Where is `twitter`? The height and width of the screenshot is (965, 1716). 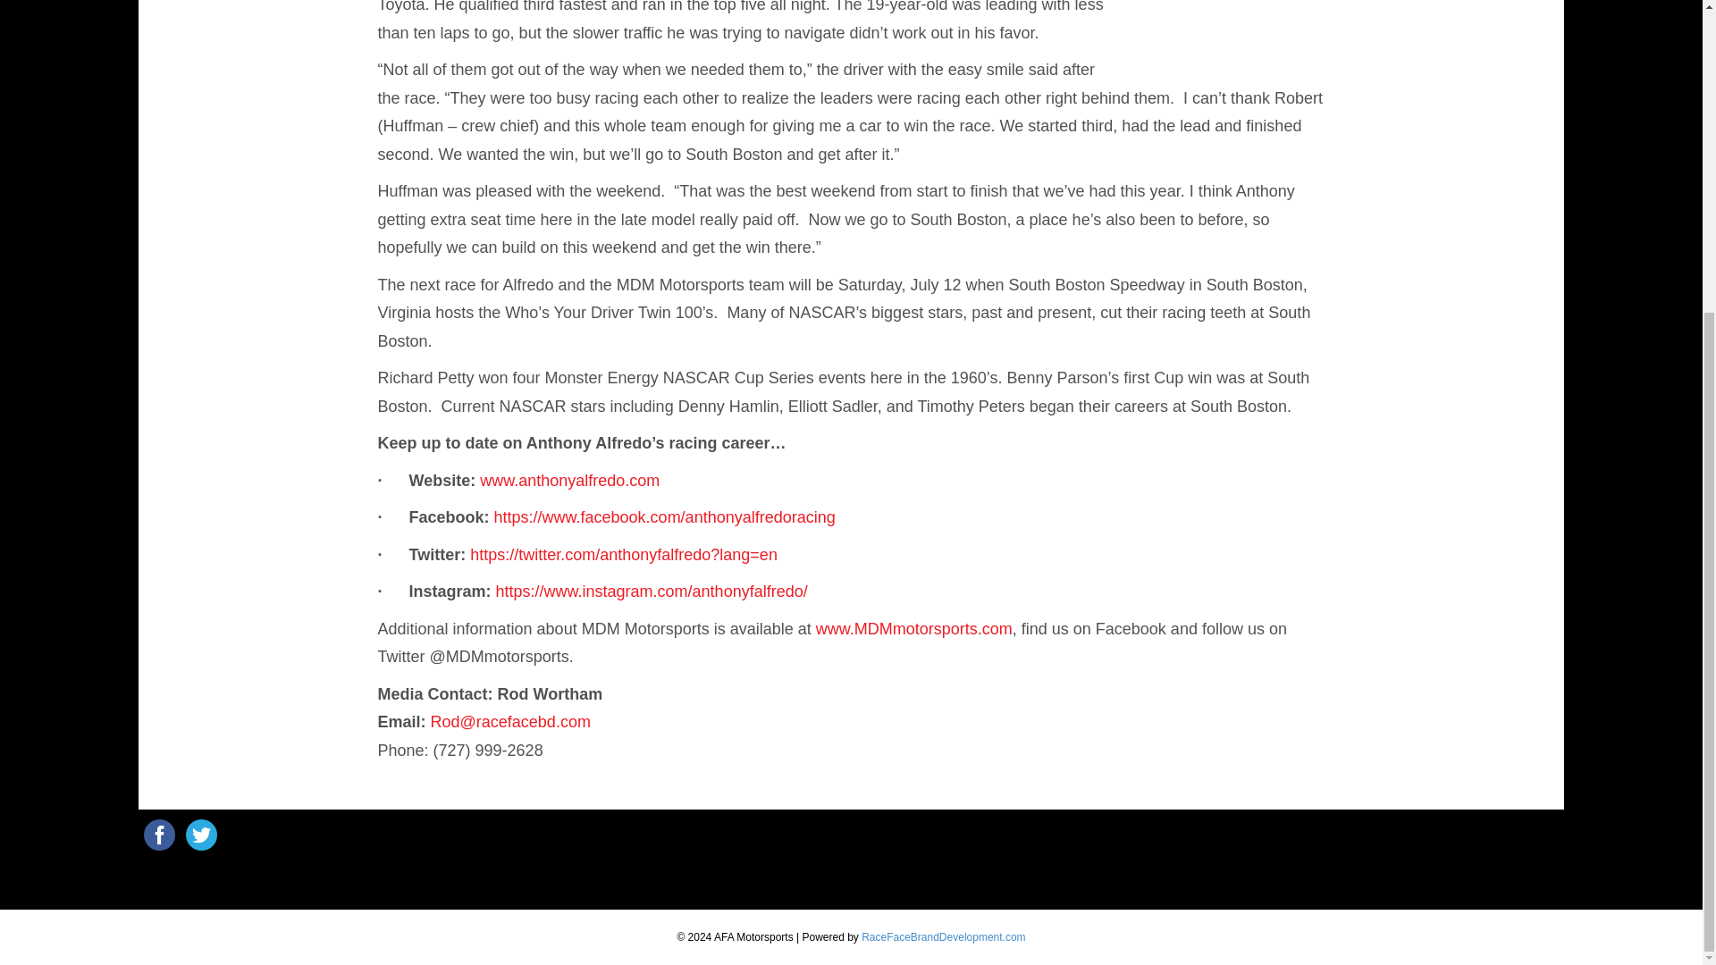
twitter is located at coordinates (201, 835).